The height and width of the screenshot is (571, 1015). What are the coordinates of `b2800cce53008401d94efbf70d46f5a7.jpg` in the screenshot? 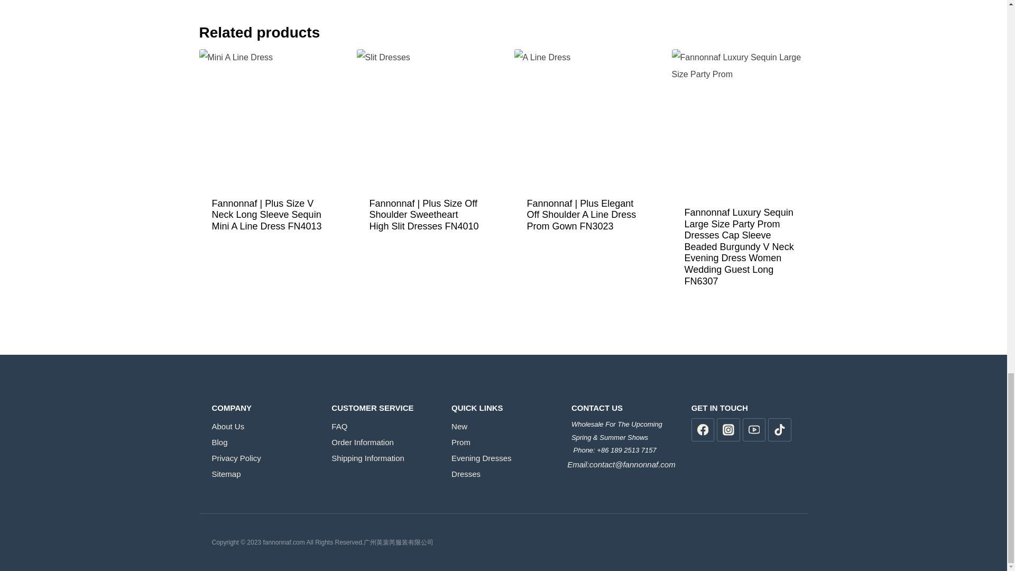 It's located at (266, 117).